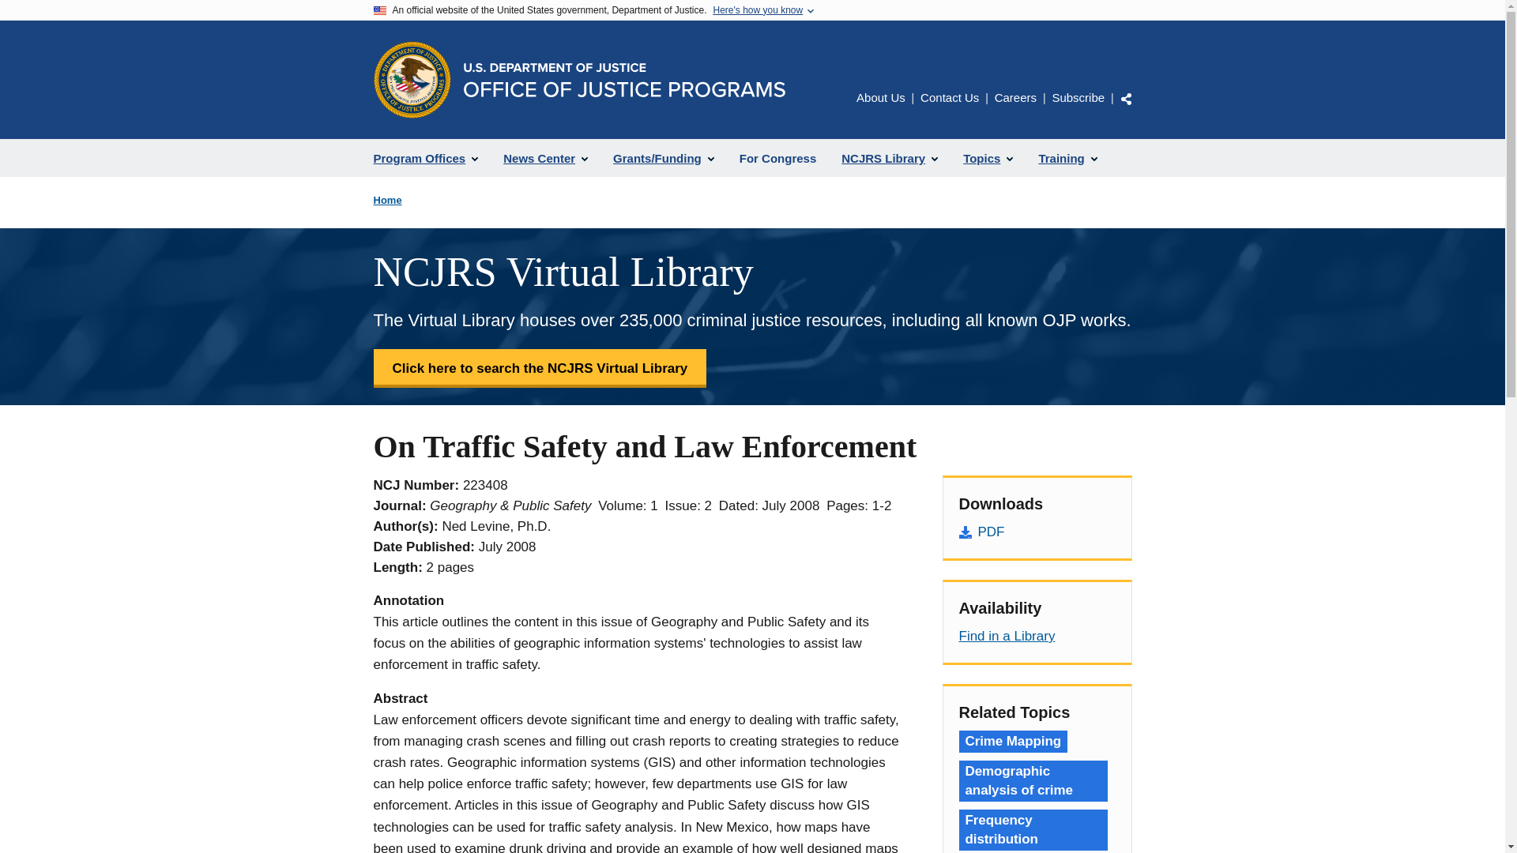  What do you see at coordinates (412, 79) in the screenshot?
I see `Office of Justice Programs` at bounding box center [412, 79].